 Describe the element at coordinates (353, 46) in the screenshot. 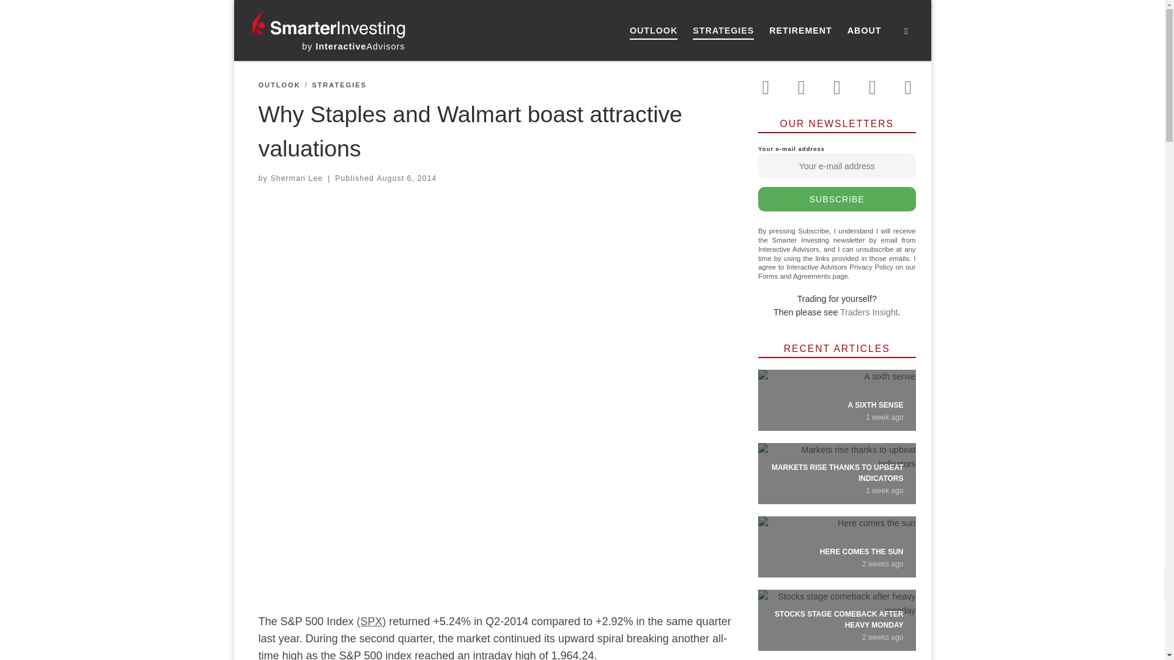

I see `by InteractiveAdvisors` at that location.